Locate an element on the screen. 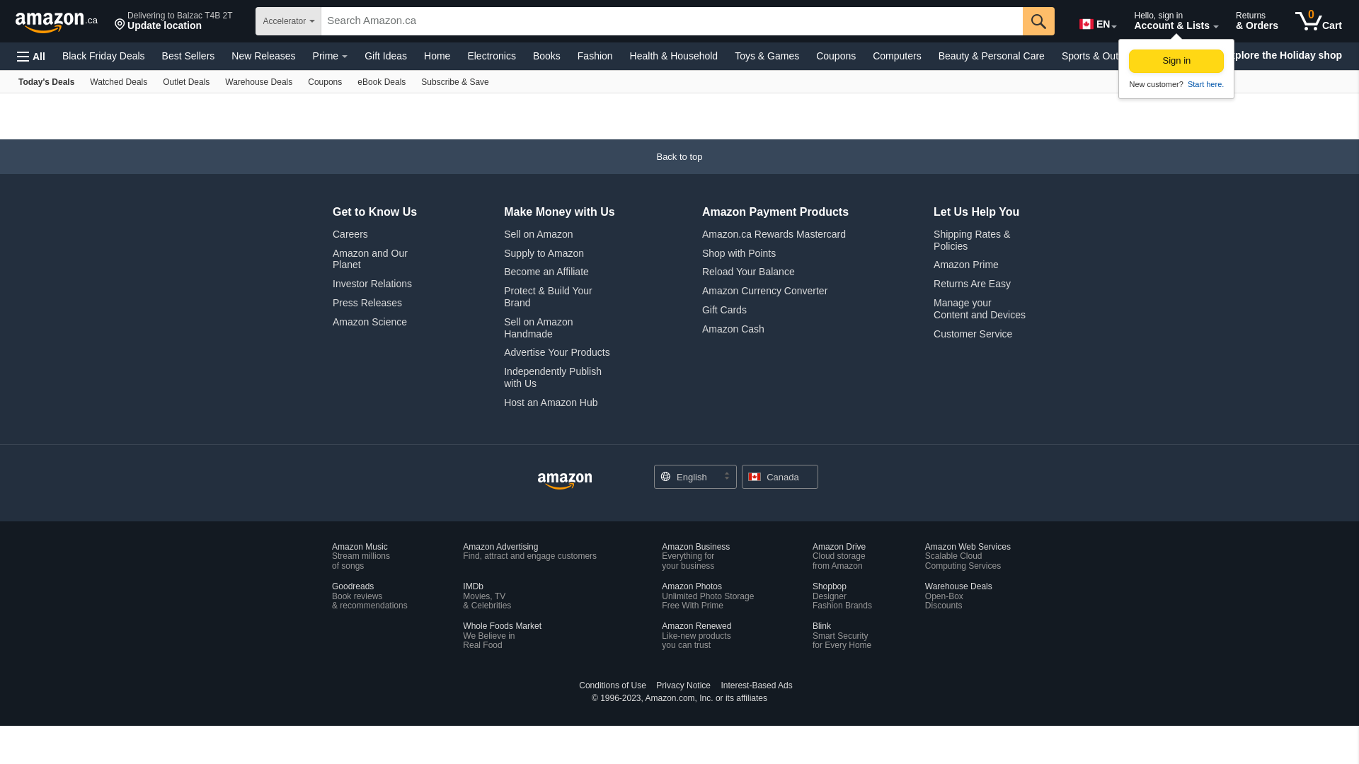 The width and height of the screenshot is (1359, 764). Amazon Business
Everything for
your business is located at coordinates (696, 556).